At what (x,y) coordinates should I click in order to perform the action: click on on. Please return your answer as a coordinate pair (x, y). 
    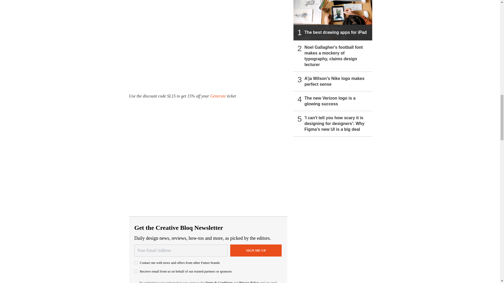
    Looking at the image, I should click on (136, 263).